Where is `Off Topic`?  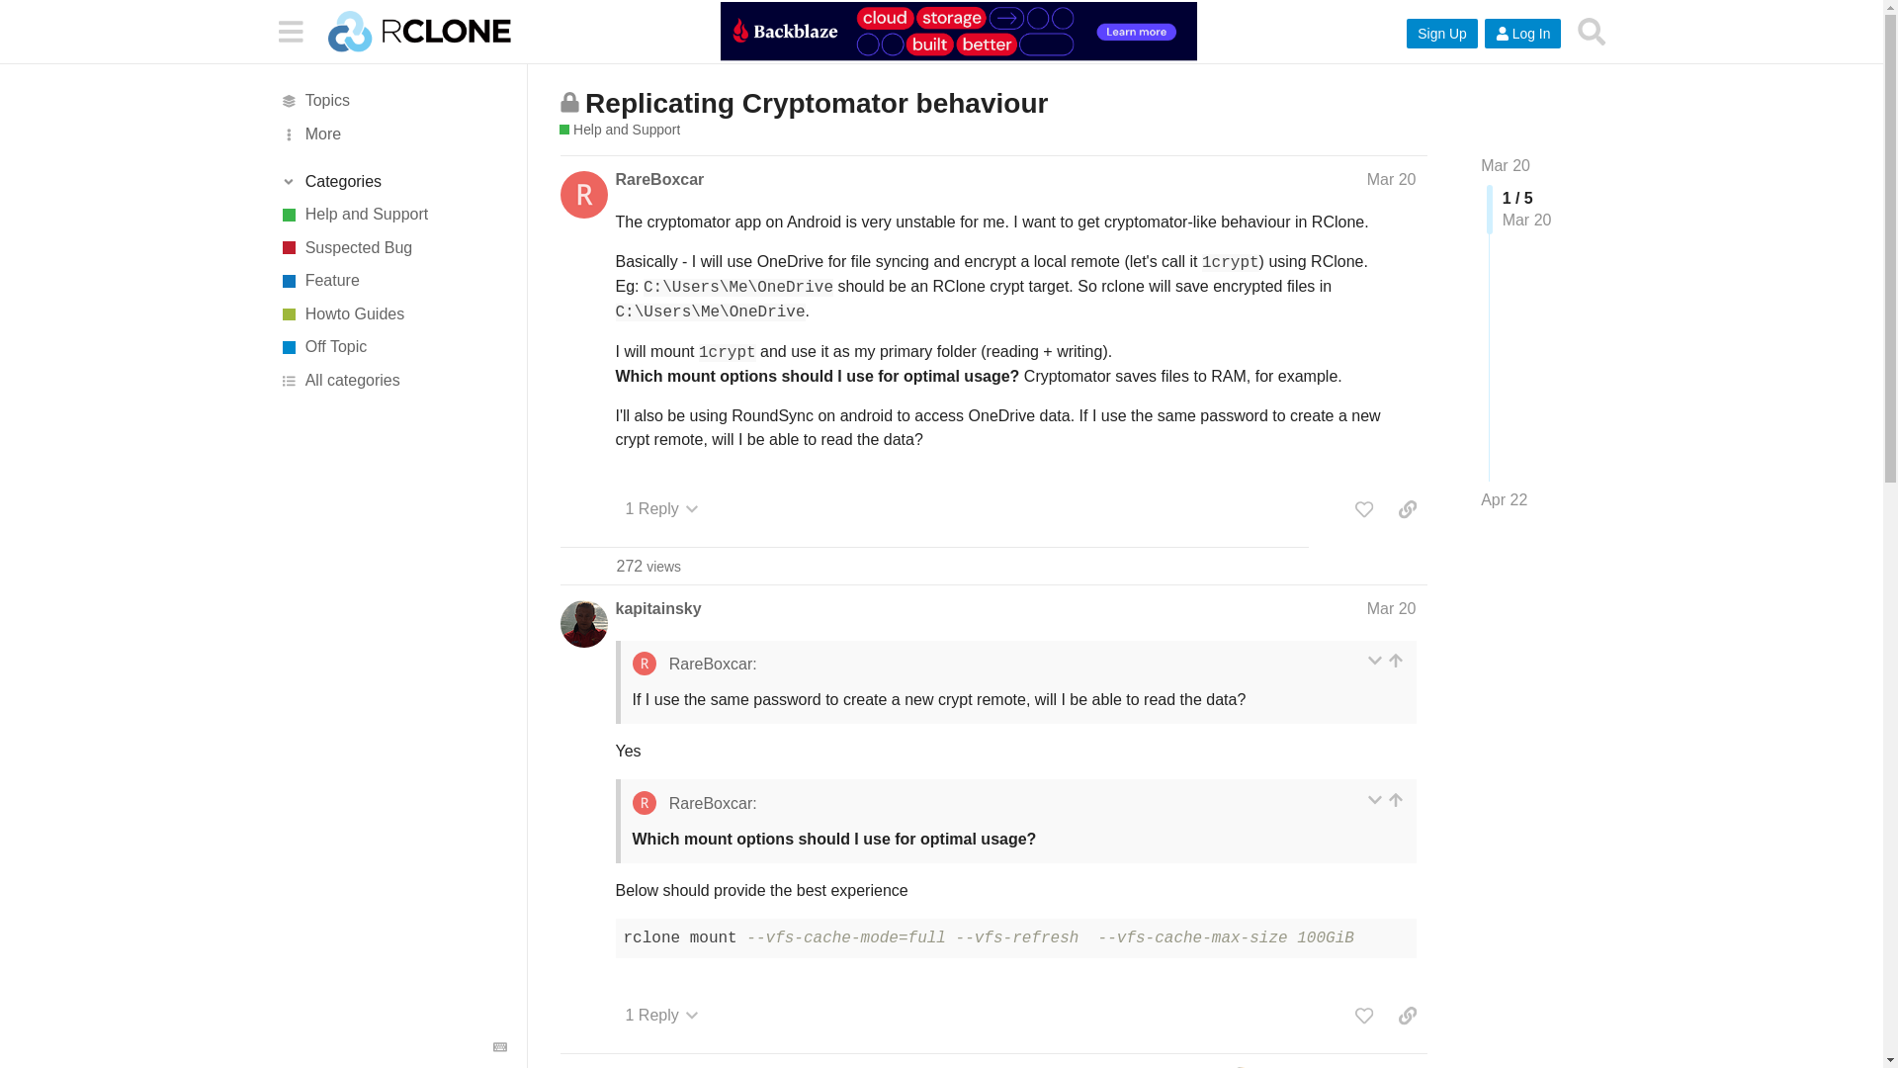 Off Topic is located at coordinates (392, 348).